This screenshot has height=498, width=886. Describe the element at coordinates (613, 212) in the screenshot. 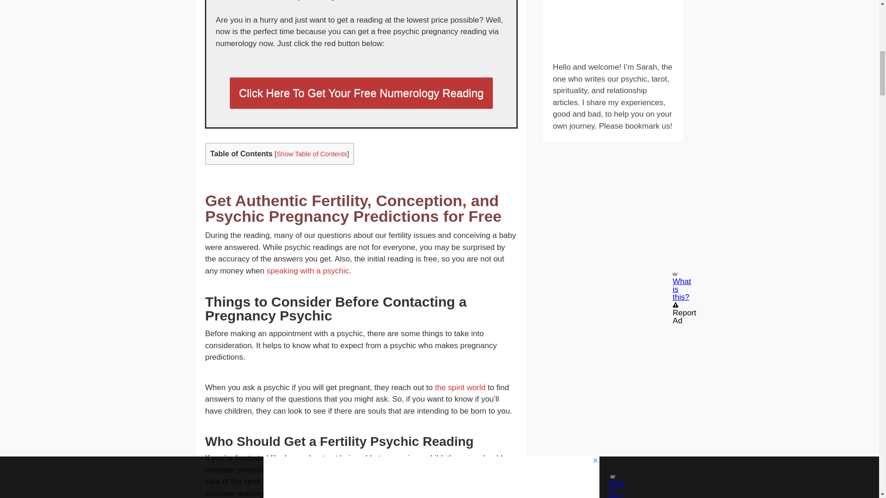

I see `3rd party ad content` at that location.